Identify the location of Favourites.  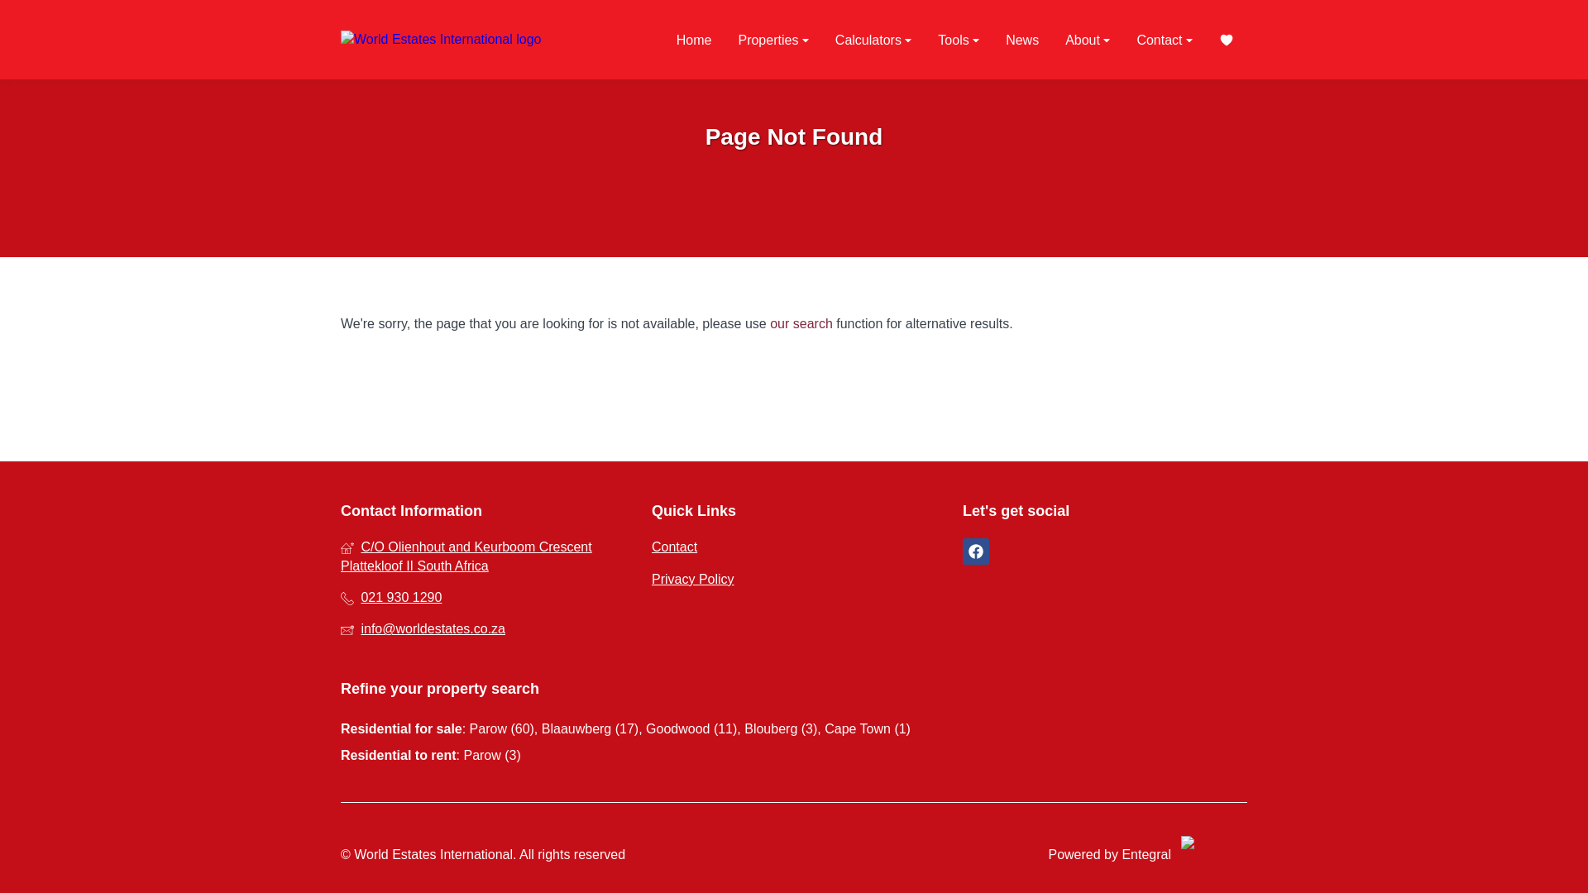
(1226, 40).